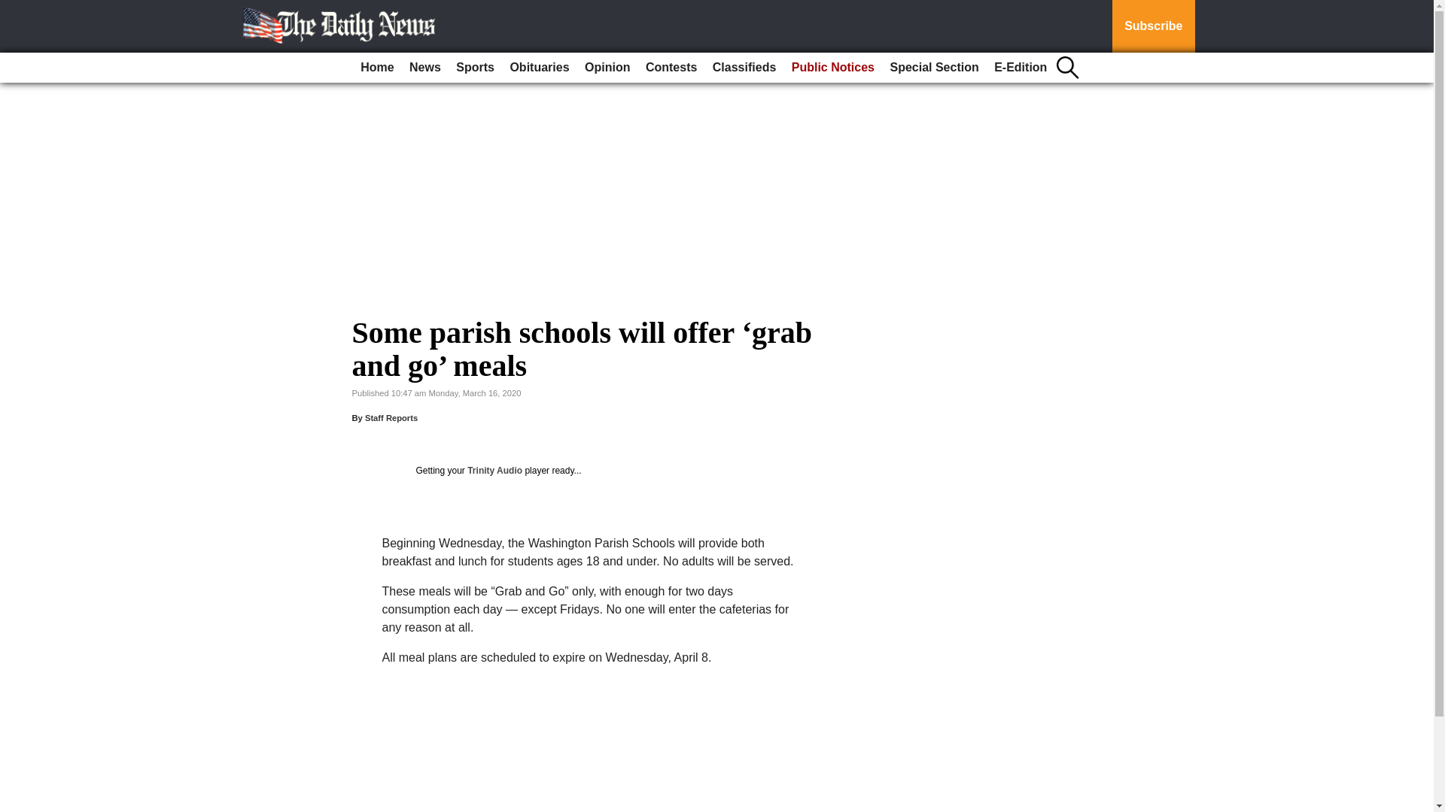 This screenshot has width=1445, height=812. Describe the element at coordinates (607, 68) in the screenshot. I see `Opinion` at that location.